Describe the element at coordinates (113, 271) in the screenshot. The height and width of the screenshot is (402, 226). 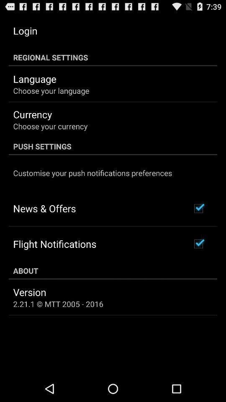
I see `jump to about` at that location.